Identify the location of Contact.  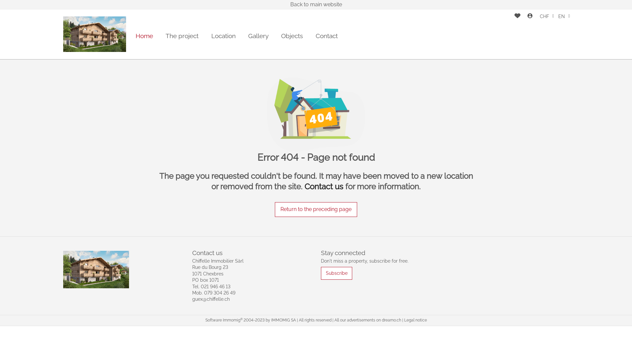
(327, 36).